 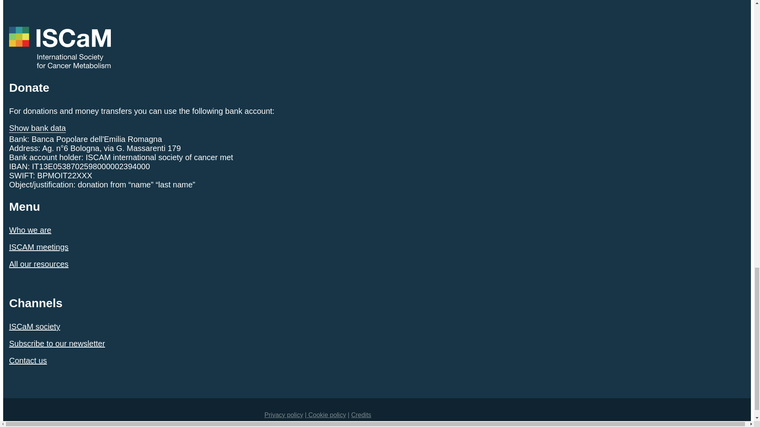 I want to click on All our resources, so click(x=39, y=264).